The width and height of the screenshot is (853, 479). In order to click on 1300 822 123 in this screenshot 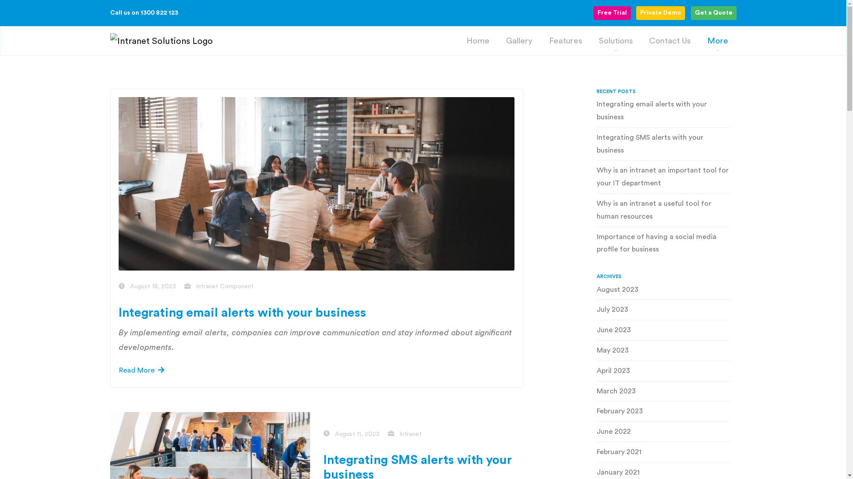, I will do `click(159, 13)`.